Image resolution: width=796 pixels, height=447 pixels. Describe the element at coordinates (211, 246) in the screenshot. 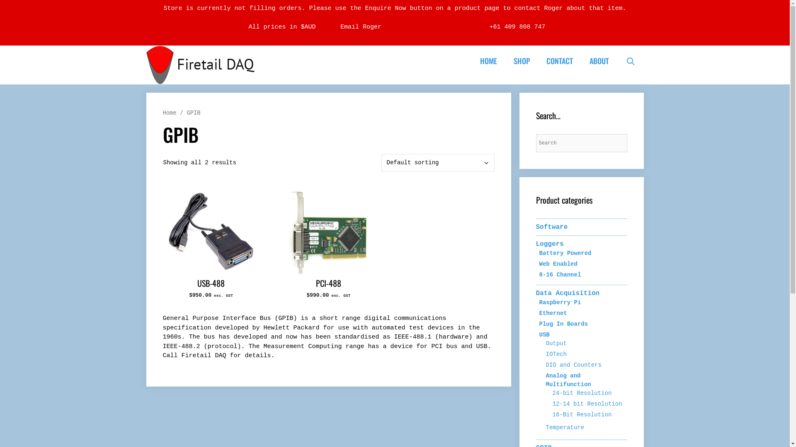

I see `USB-488
$950.00` at that location.